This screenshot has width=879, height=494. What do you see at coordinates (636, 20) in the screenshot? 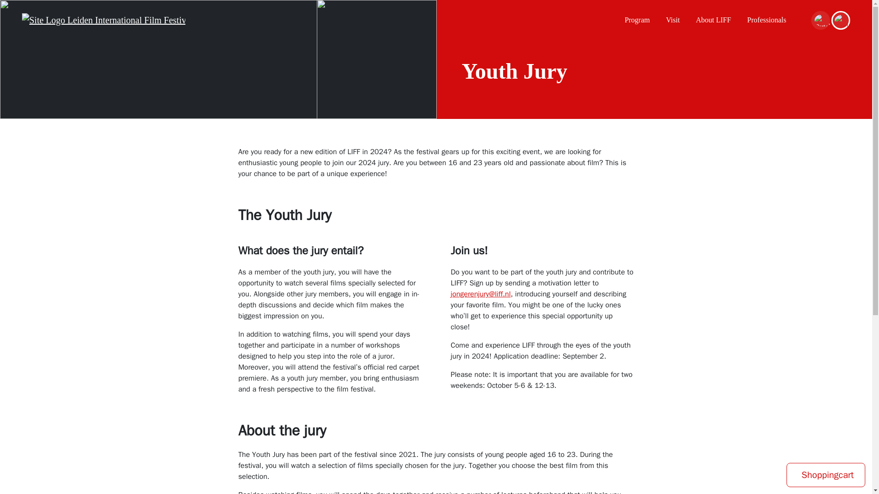
I see `Program` at bounding box center [636, 20].